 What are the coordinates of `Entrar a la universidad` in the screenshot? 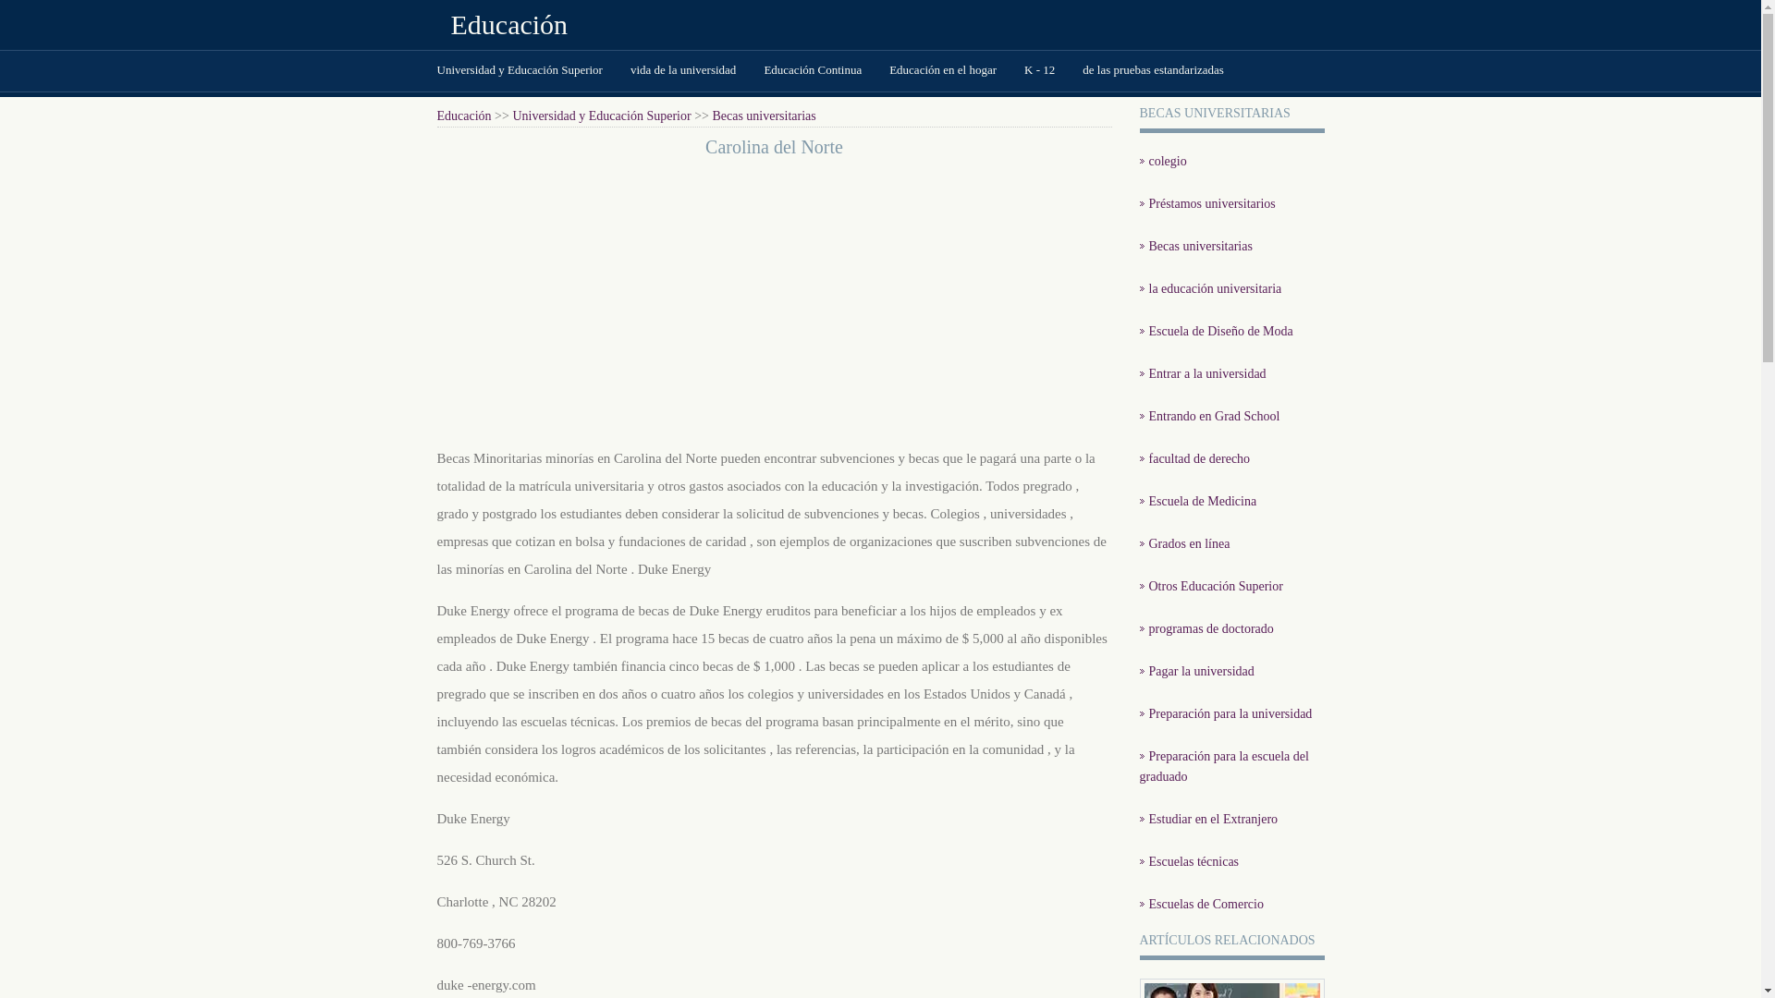 It's located at (1202, 373).